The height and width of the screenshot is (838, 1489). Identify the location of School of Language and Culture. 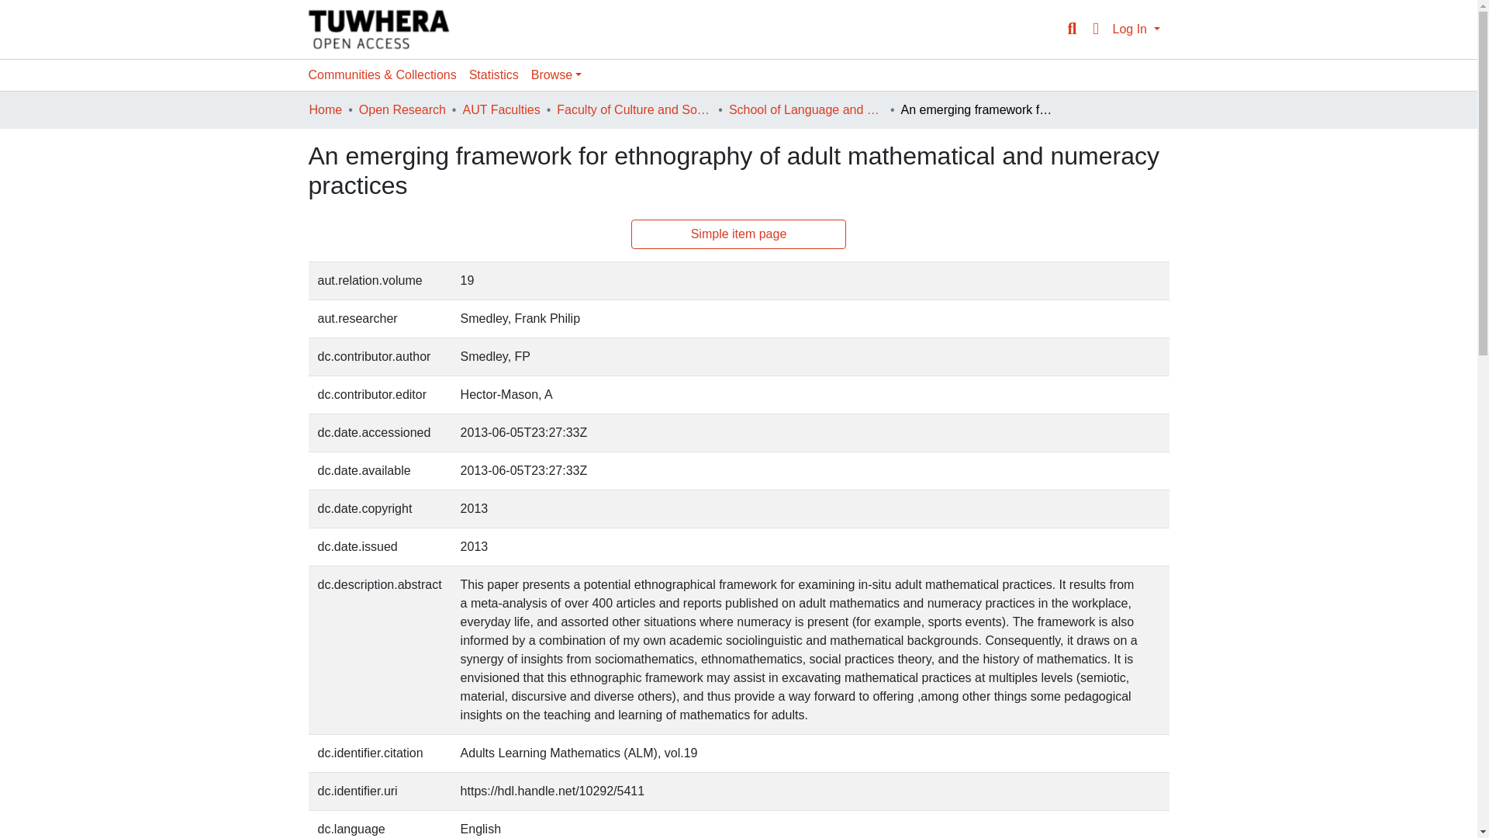
(807, 110).